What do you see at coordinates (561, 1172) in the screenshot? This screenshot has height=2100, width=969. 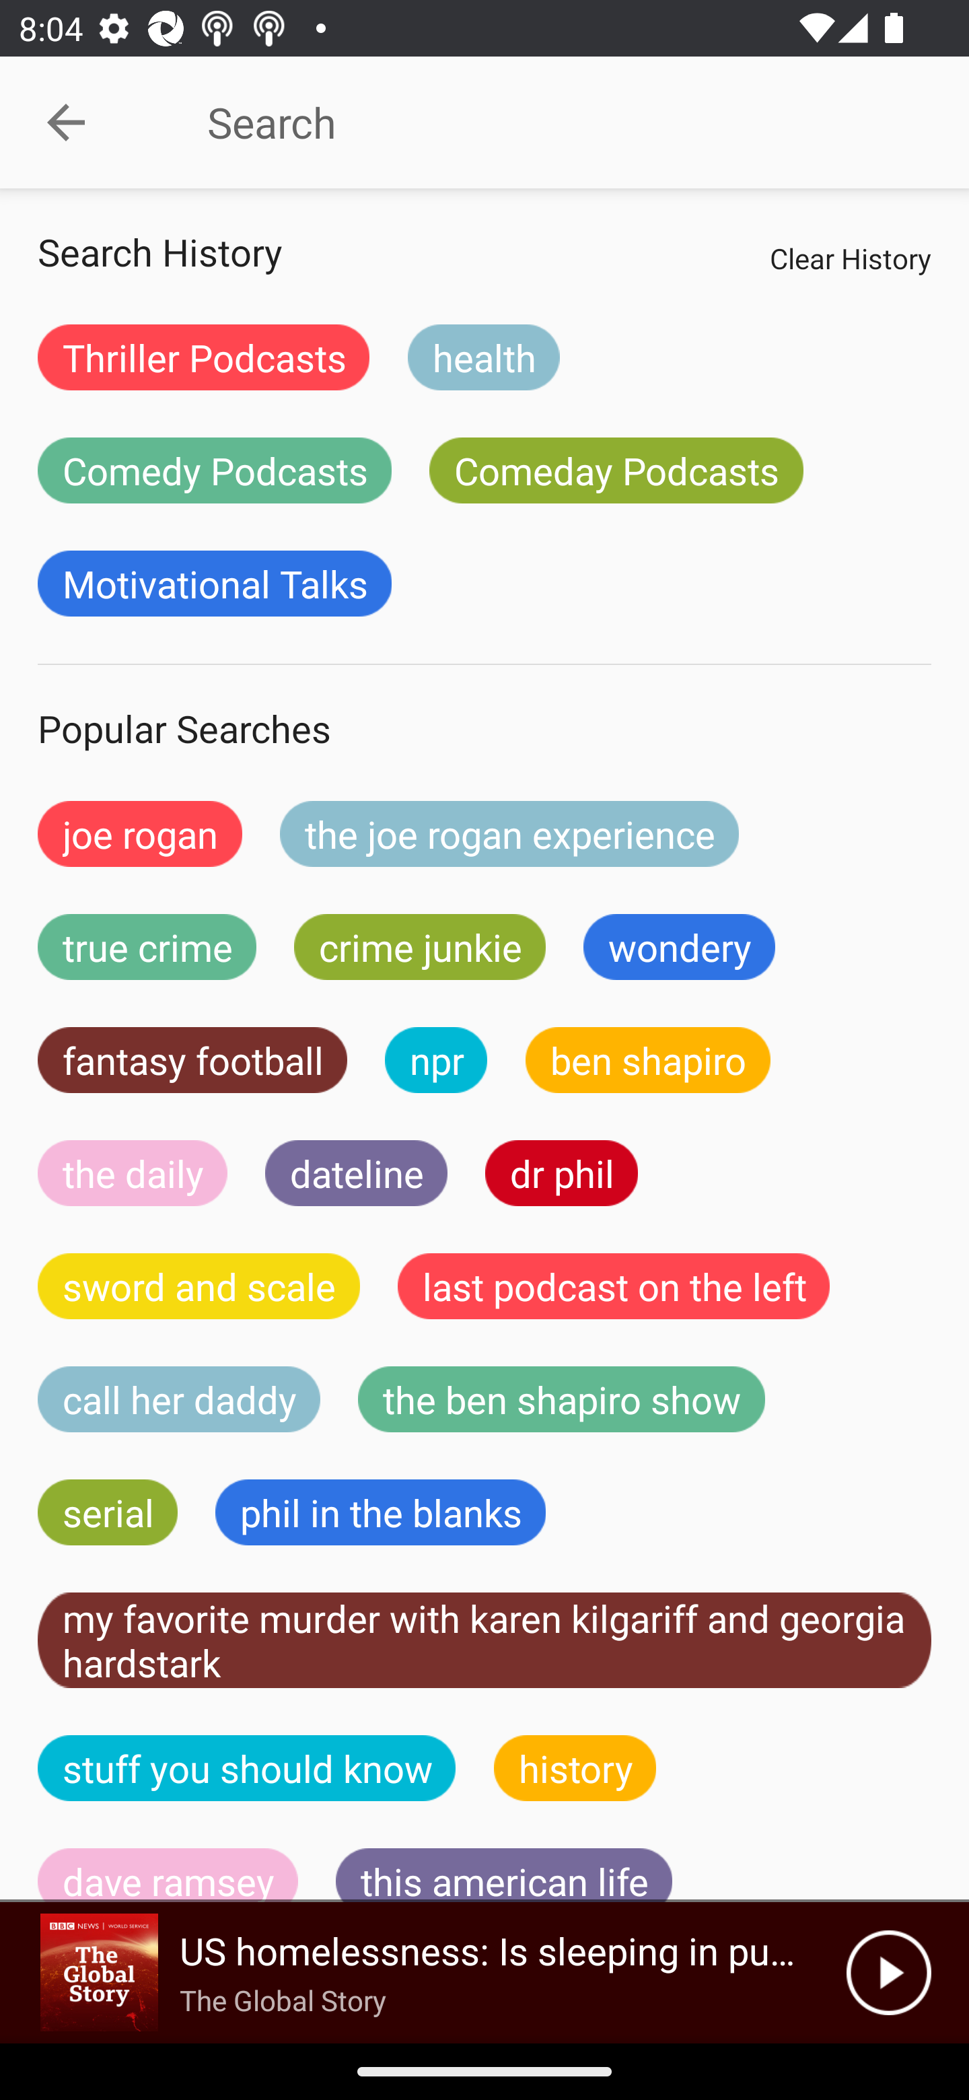 I see `dr phil` at bounding box center [561, 1172].